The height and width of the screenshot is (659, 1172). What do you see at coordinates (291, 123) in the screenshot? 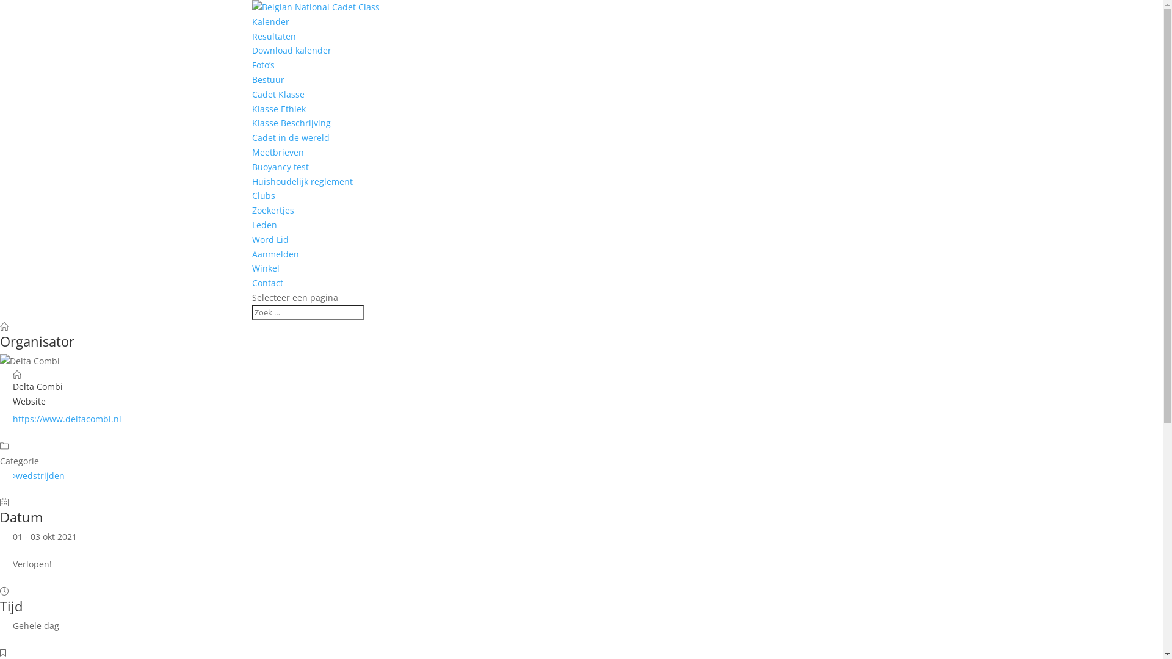
I see `Klasse Beschrijving` at bounding box center [291, 123].